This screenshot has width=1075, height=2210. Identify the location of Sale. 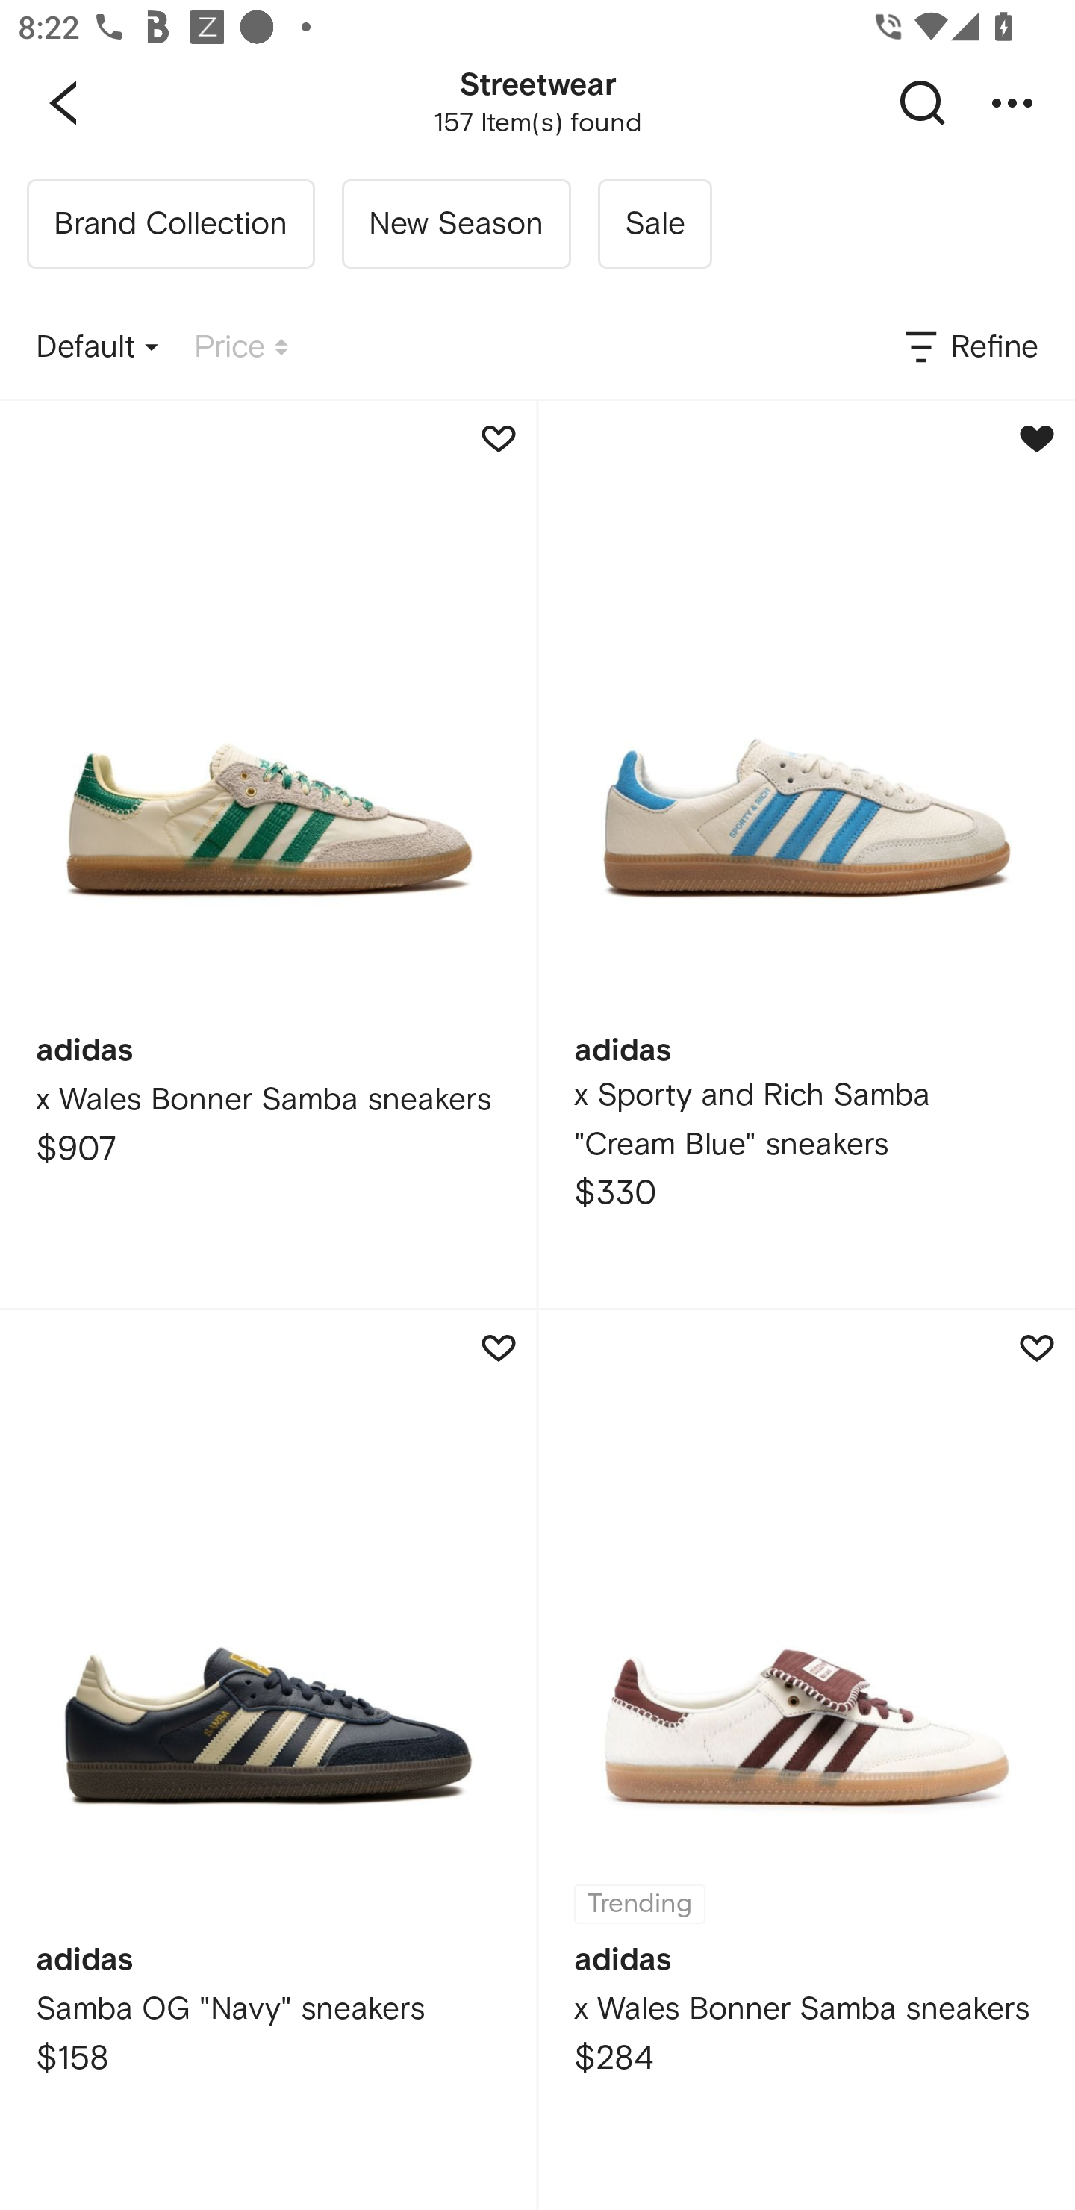
(654, 224).